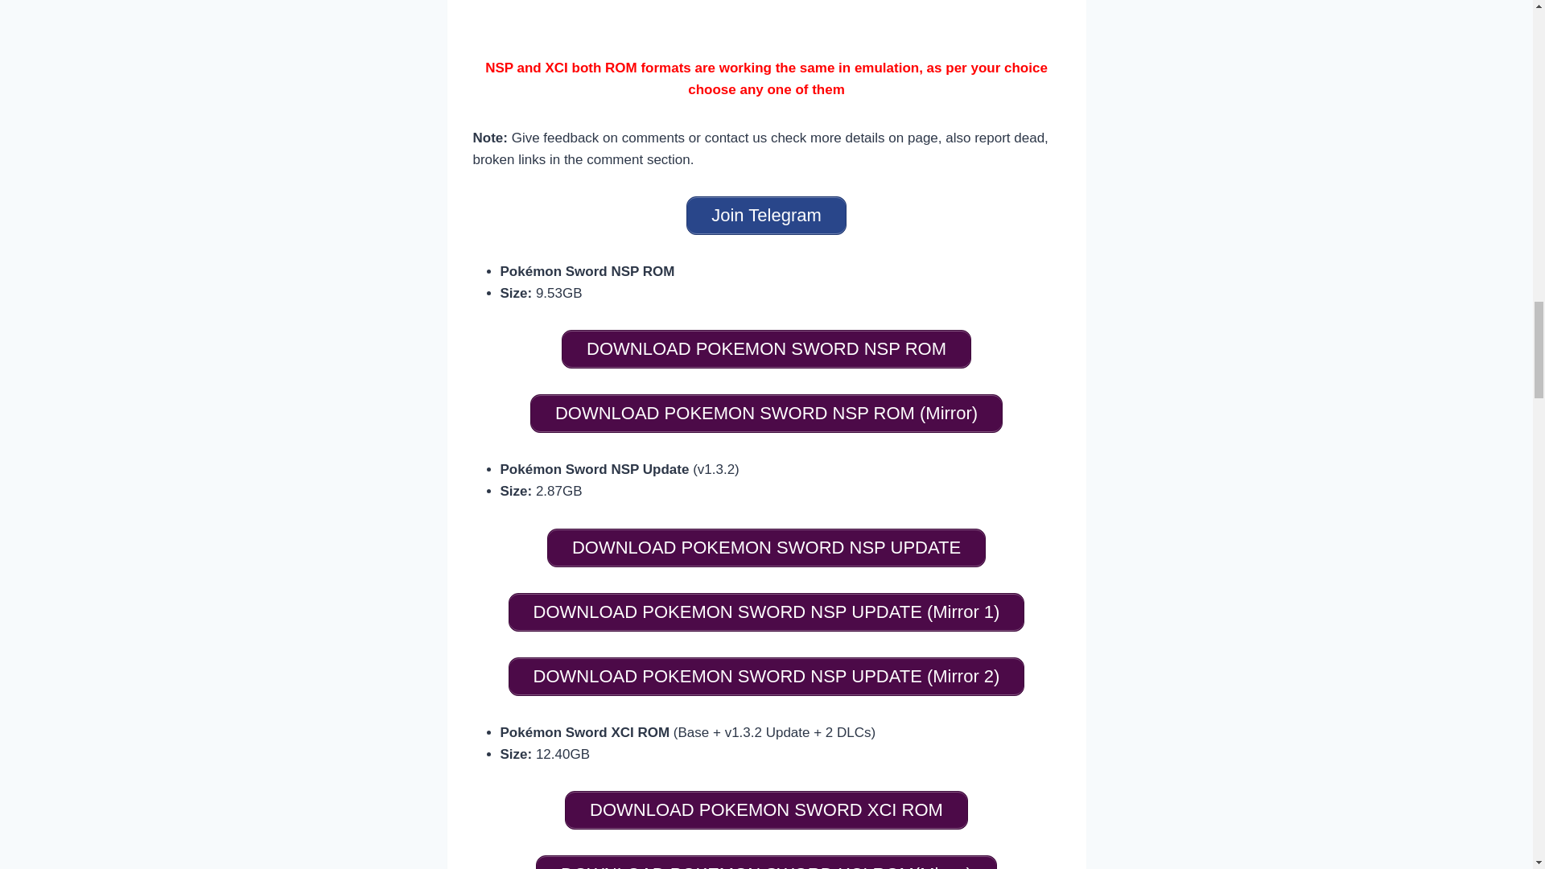 The width and height of the screenshot is (1545, 869). I want to click on Join Telegram, so click(766, 216).